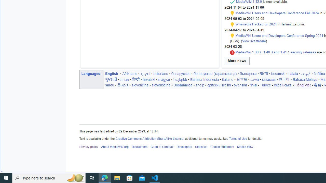  What do you see at coordinates (160, 73) in the screenshot?
I see `asturianu` at bounding box center [160, 73].